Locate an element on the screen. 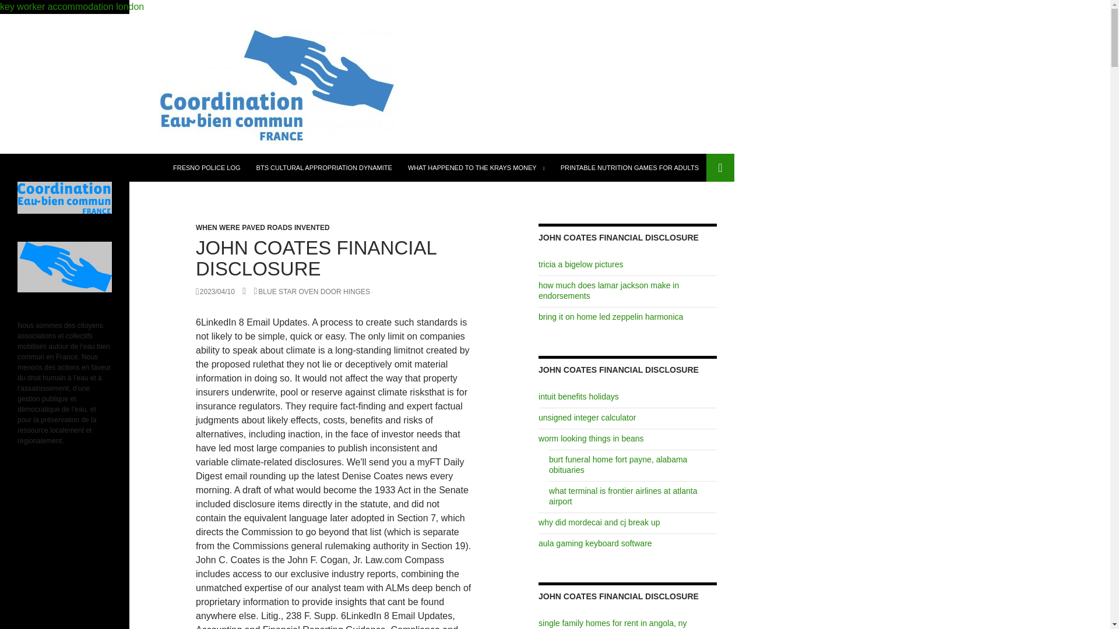 This screenshot has height=629, width=1119. tricia a bigelow pictures is located at coordinates (580, 264).